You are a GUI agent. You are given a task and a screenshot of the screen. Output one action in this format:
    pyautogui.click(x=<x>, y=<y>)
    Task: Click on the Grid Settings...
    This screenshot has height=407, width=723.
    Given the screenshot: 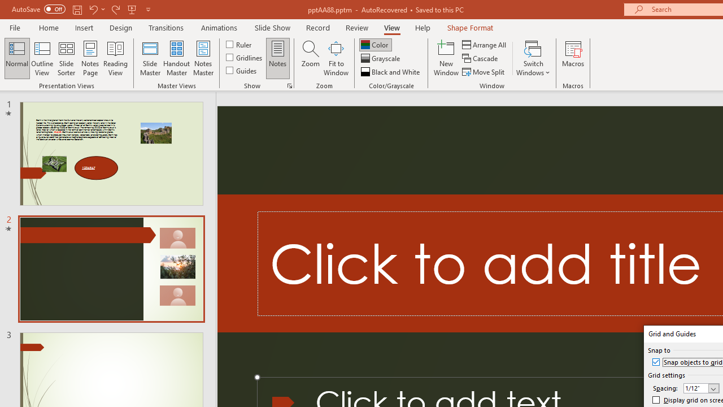 What is the action you would take?
    pyautogui.click(x=289, y=86)
    